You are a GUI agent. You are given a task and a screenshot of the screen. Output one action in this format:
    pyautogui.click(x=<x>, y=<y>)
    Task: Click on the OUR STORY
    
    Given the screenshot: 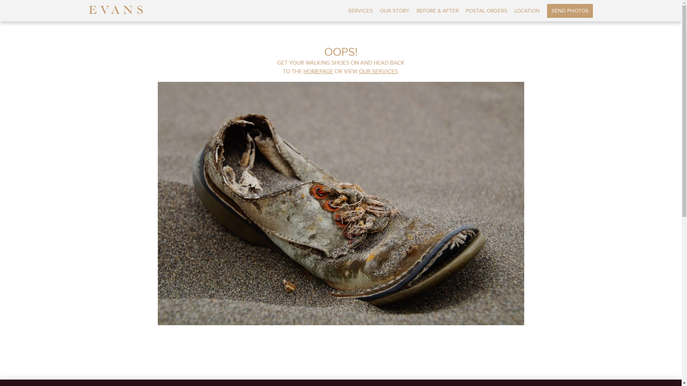 What is the action you would take?
    pyautogui.click(x=395, y=11)
    